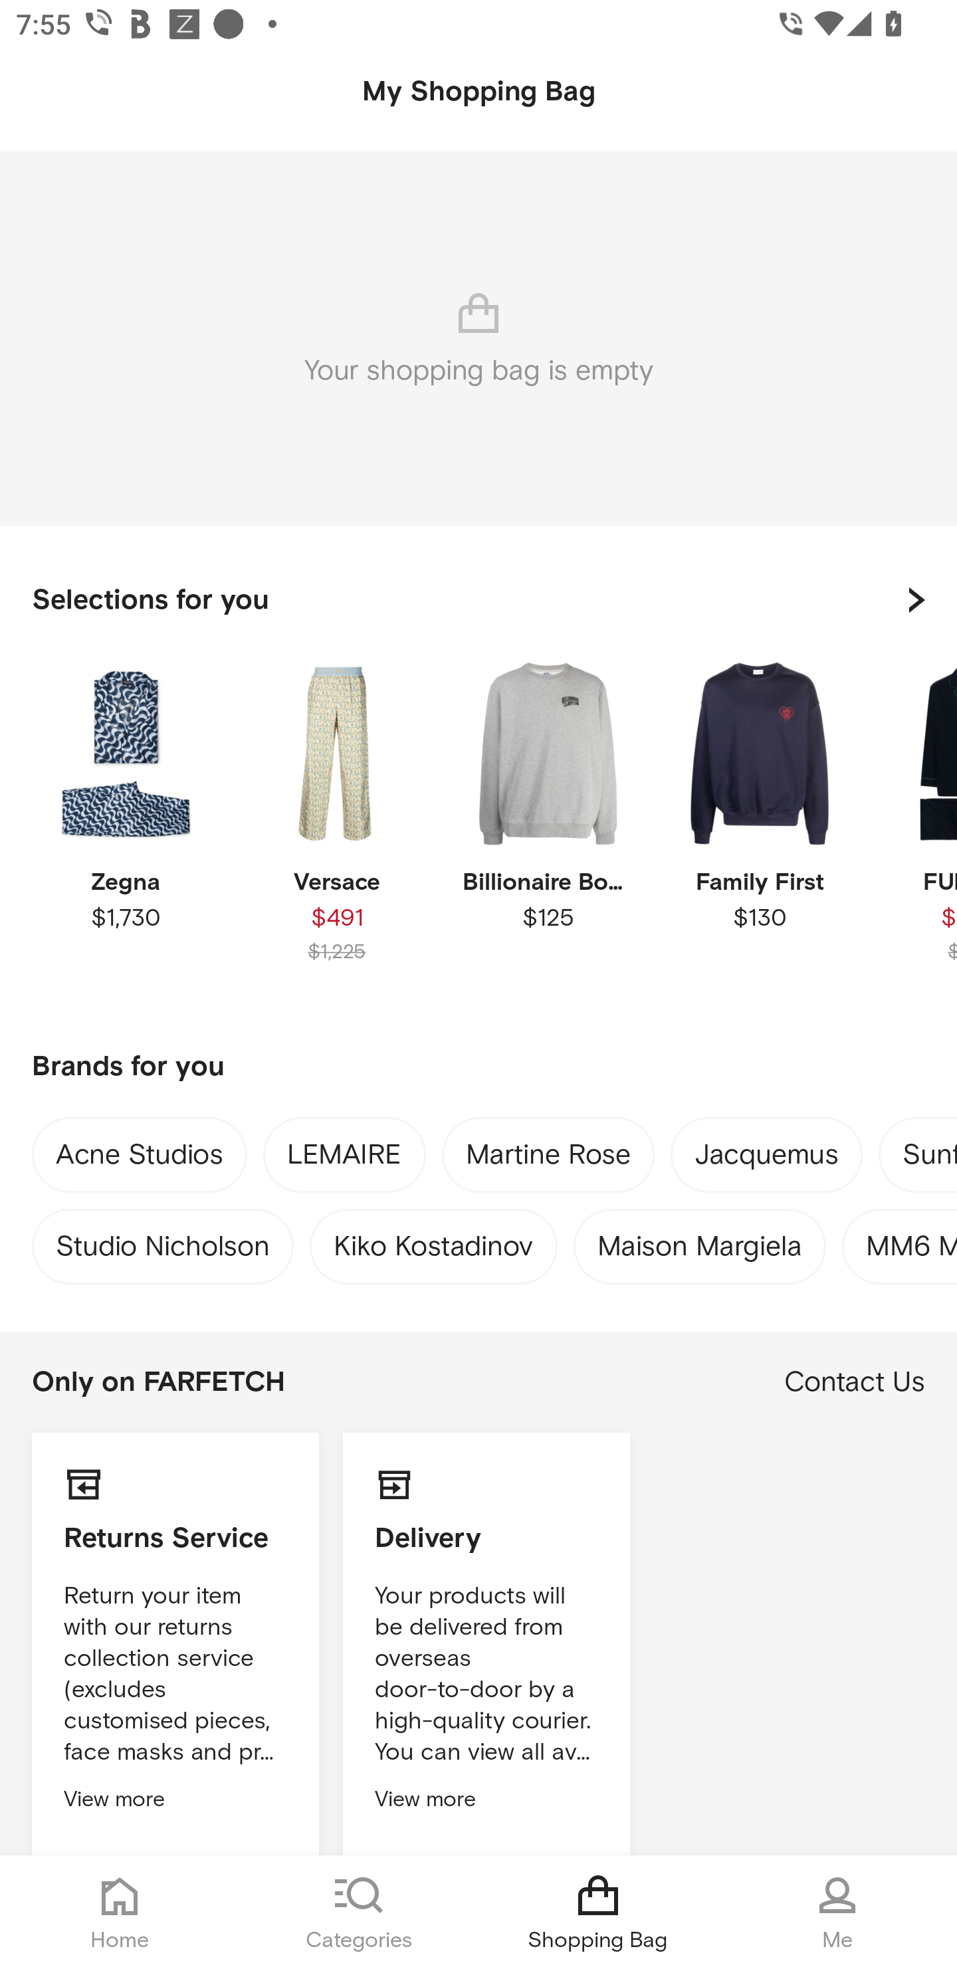 Image resolution: width=957 pixels, height=1967 pixels. What do you see at coordinates (344, 1159) in the screenshot?
I see `LEMAIRE` at bounding box center [344, 1159].